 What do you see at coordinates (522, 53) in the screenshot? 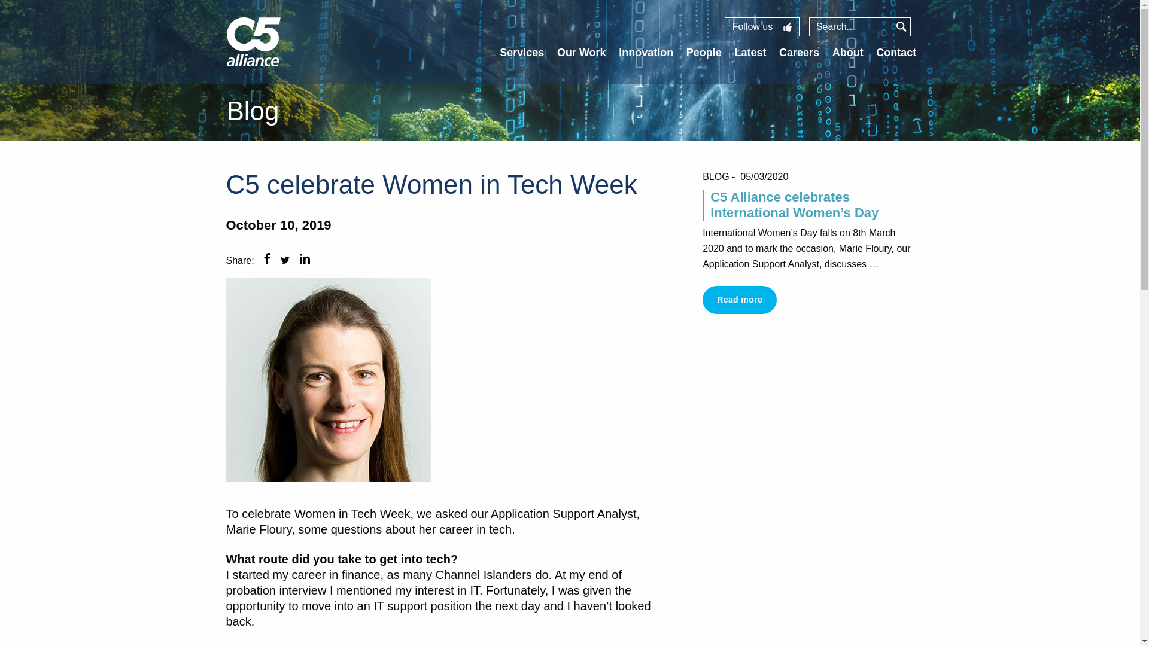
I see `Services` at bounding box center [522, 53].